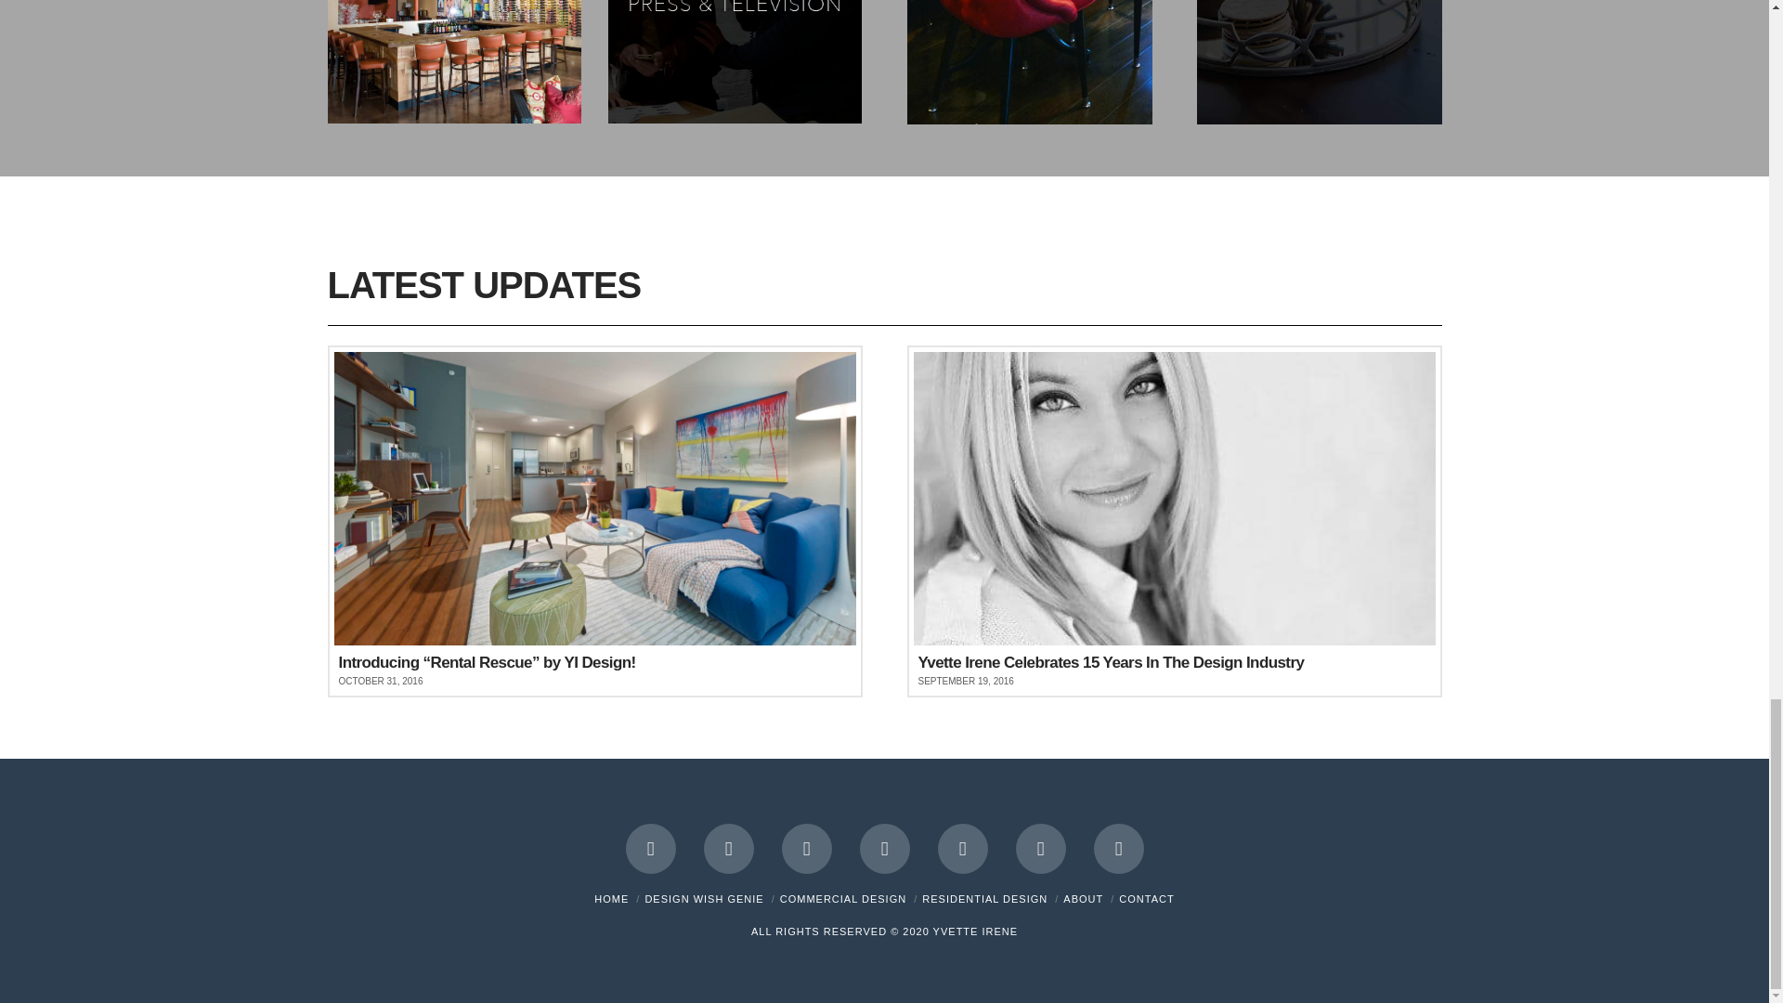  Describe the element at coordinates (650, 848) in the screenshot. I see `Facebook` at that location.